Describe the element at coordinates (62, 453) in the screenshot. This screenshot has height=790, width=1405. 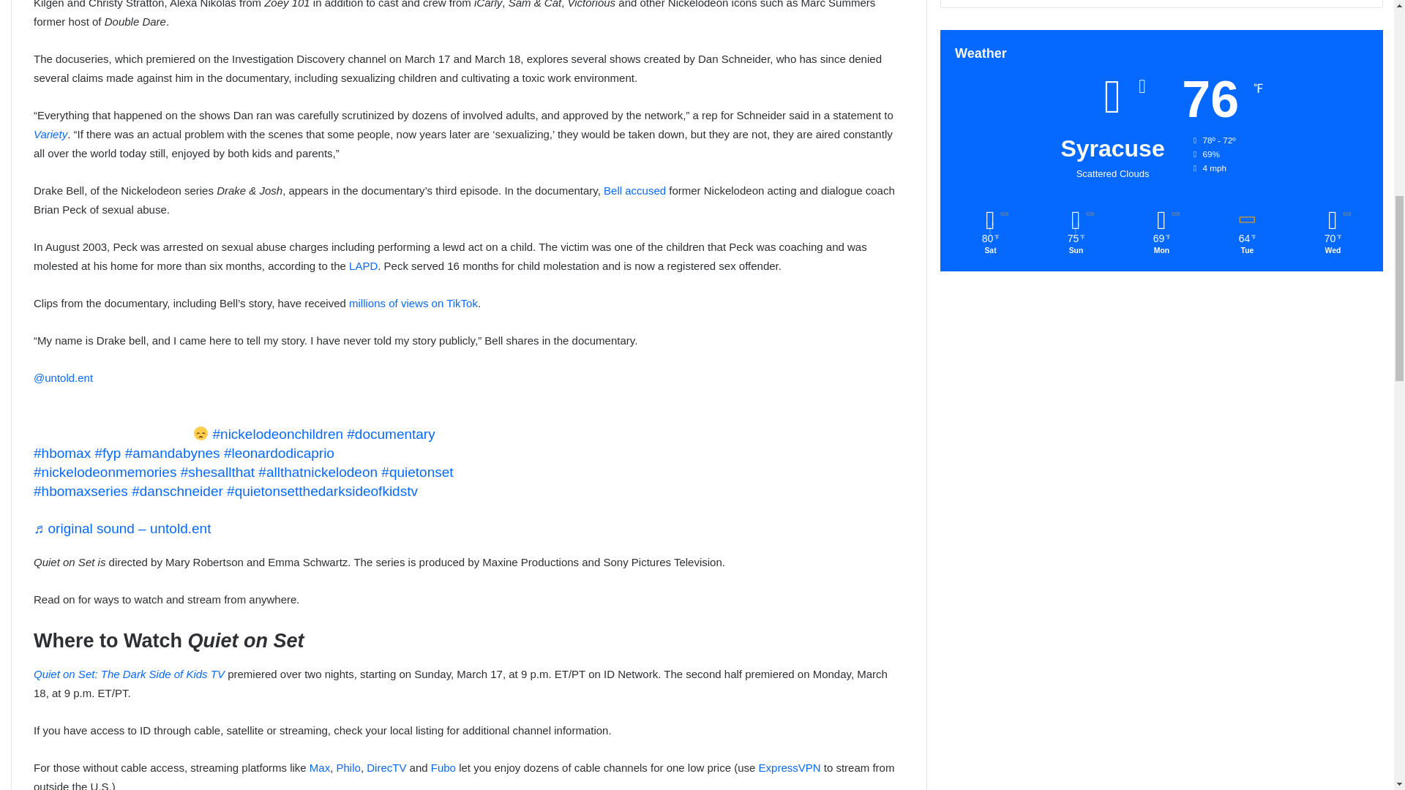
I see `hbomax` at that location.